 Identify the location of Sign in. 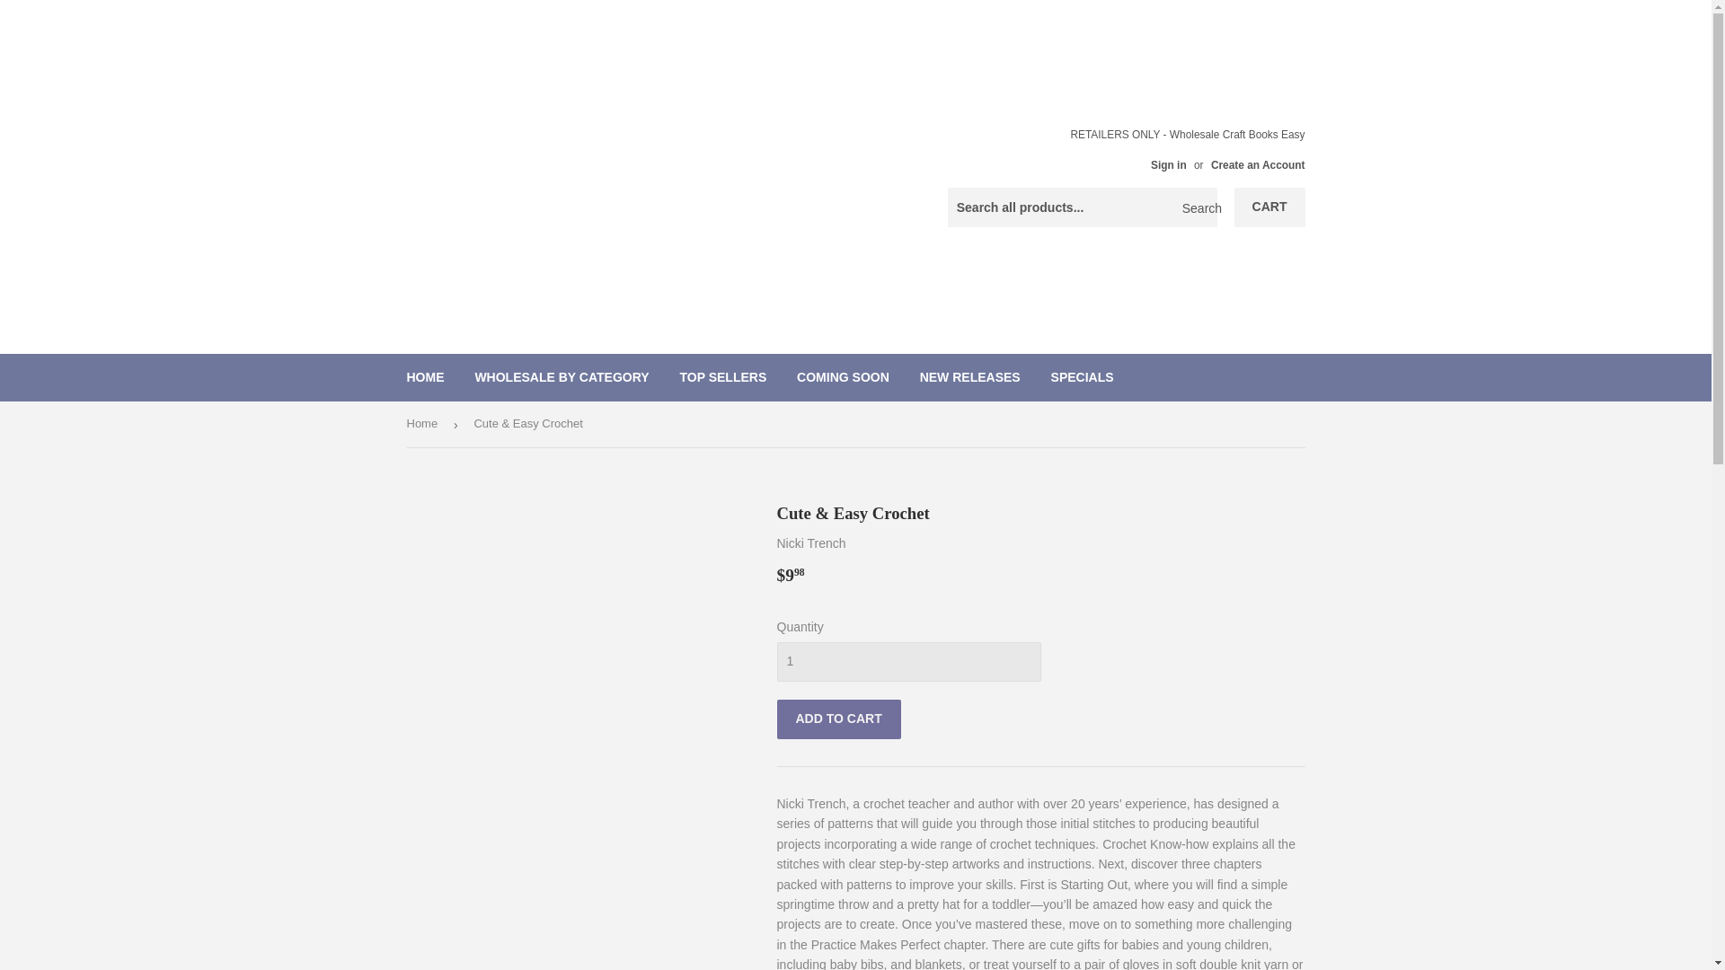
(1168, 165).